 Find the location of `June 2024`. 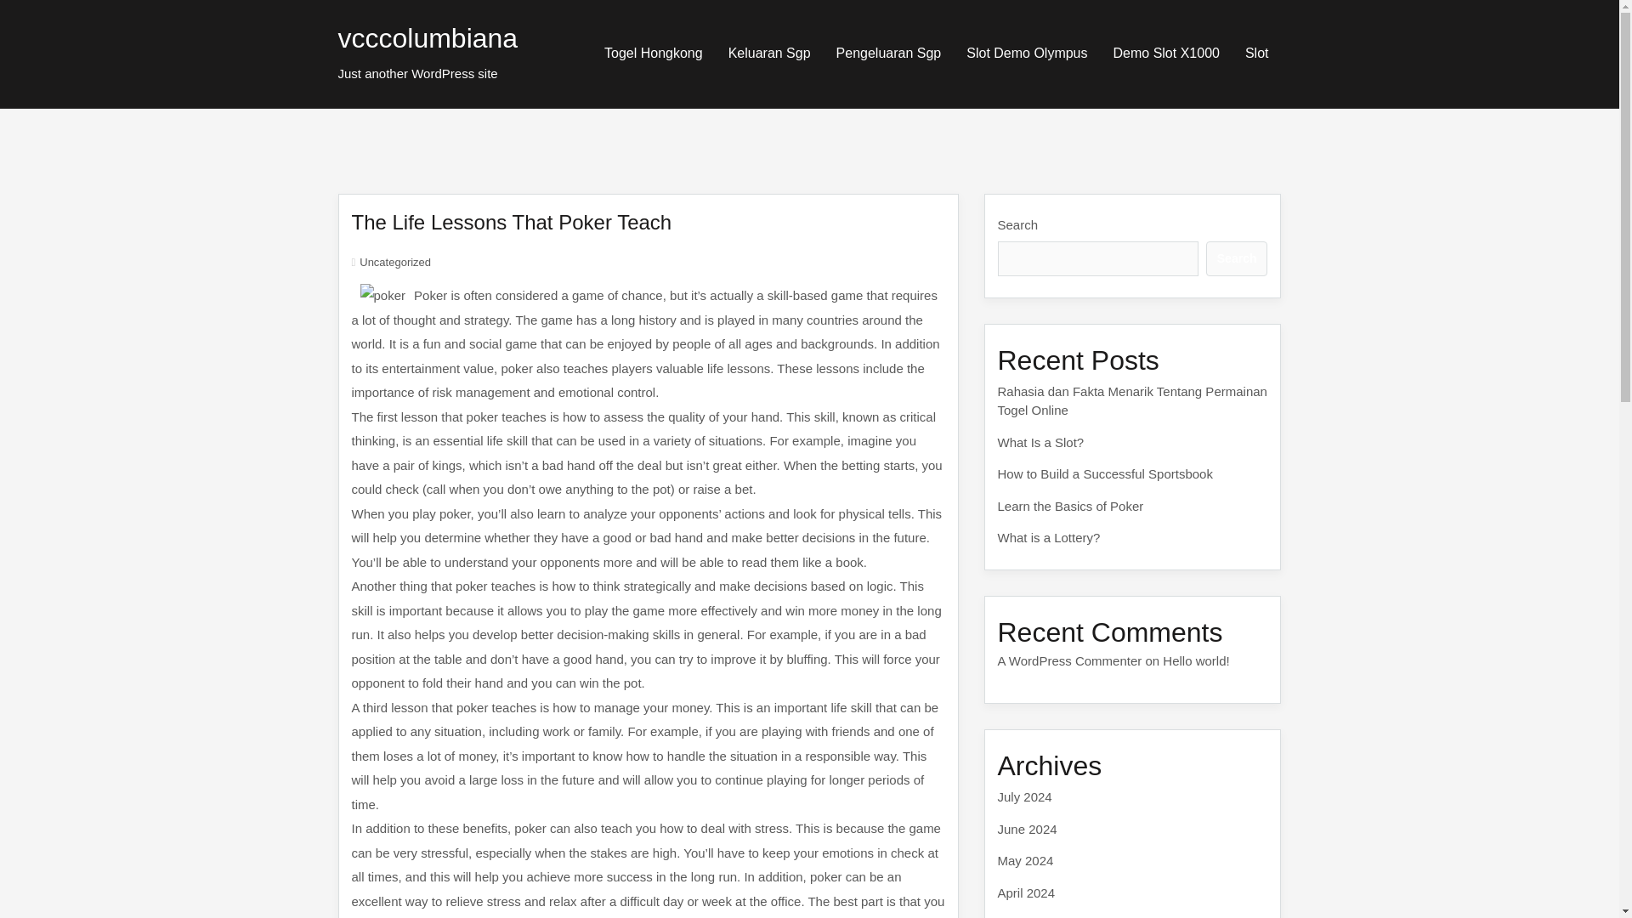

June 2024 is located at coordinates (1027, 828).